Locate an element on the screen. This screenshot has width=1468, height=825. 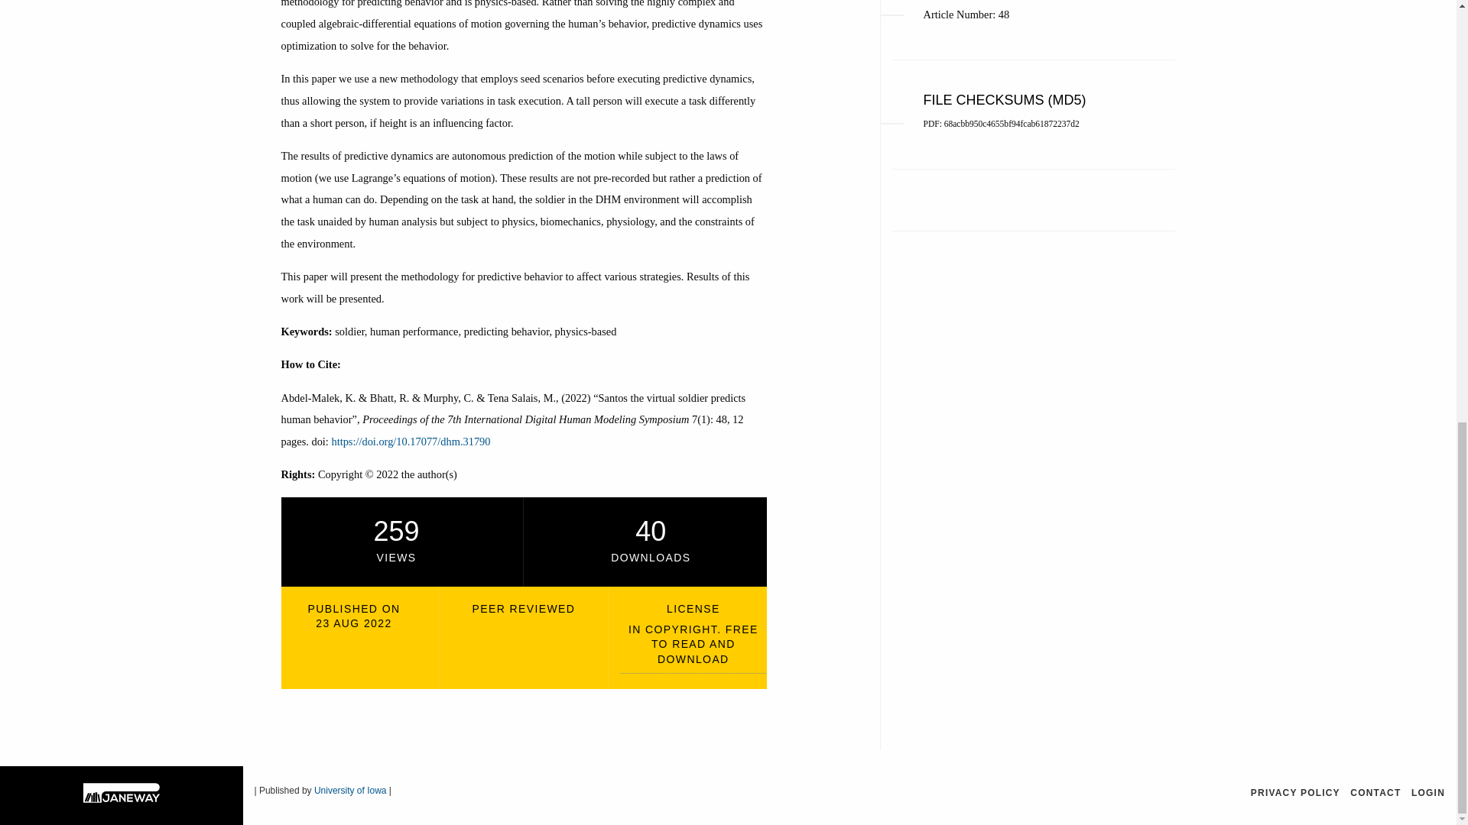
Janeway-Logo-Final is located at coordinates (122, 793).